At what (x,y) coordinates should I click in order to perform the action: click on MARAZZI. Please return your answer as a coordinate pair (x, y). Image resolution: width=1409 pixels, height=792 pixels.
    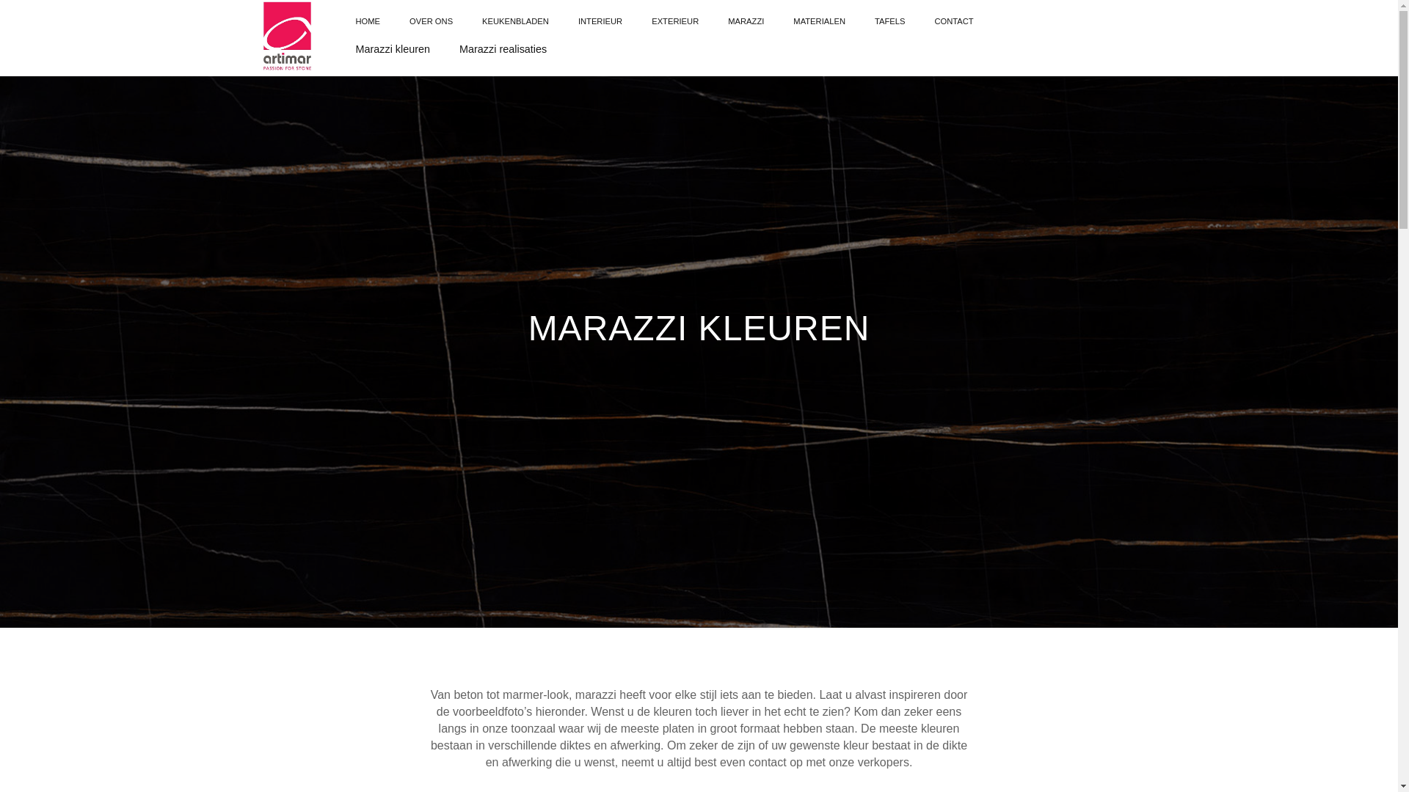
    Looking at the image, I should click on (746, 21).